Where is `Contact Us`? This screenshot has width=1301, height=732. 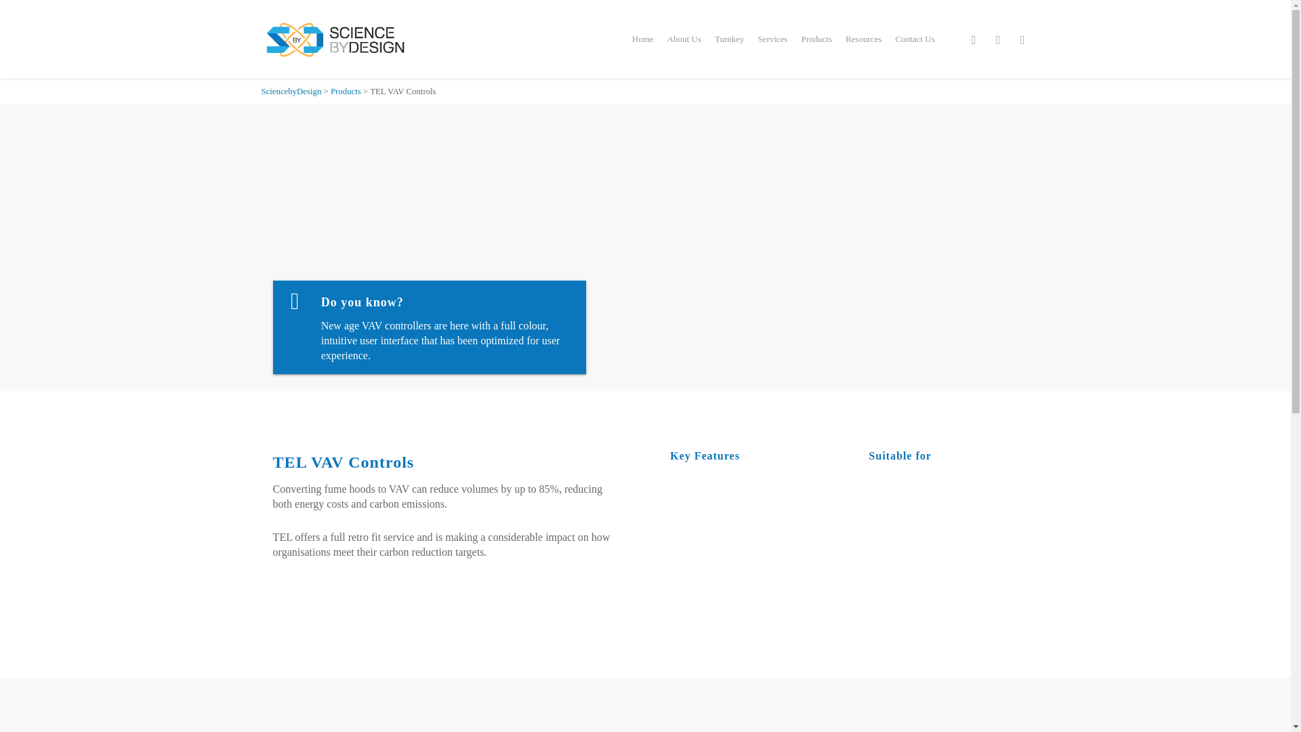 Contact Us is located at coordinates (915, 39).